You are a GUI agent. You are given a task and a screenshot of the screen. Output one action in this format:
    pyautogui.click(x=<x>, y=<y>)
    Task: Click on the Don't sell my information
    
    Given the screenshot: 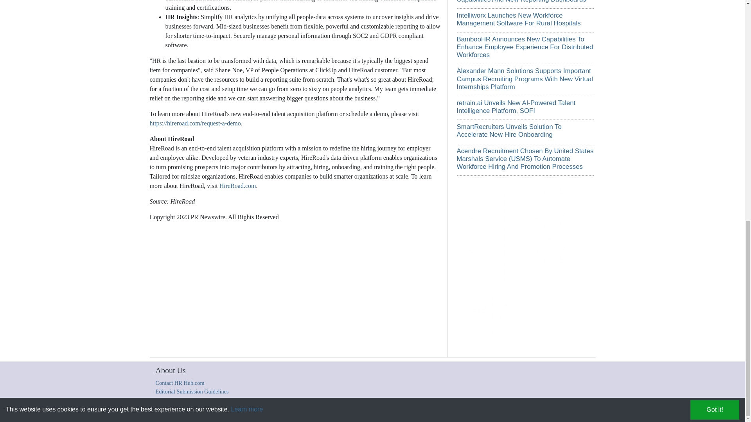 What is the action you would take?
    pyautogui.click(x=495, y=411)
    